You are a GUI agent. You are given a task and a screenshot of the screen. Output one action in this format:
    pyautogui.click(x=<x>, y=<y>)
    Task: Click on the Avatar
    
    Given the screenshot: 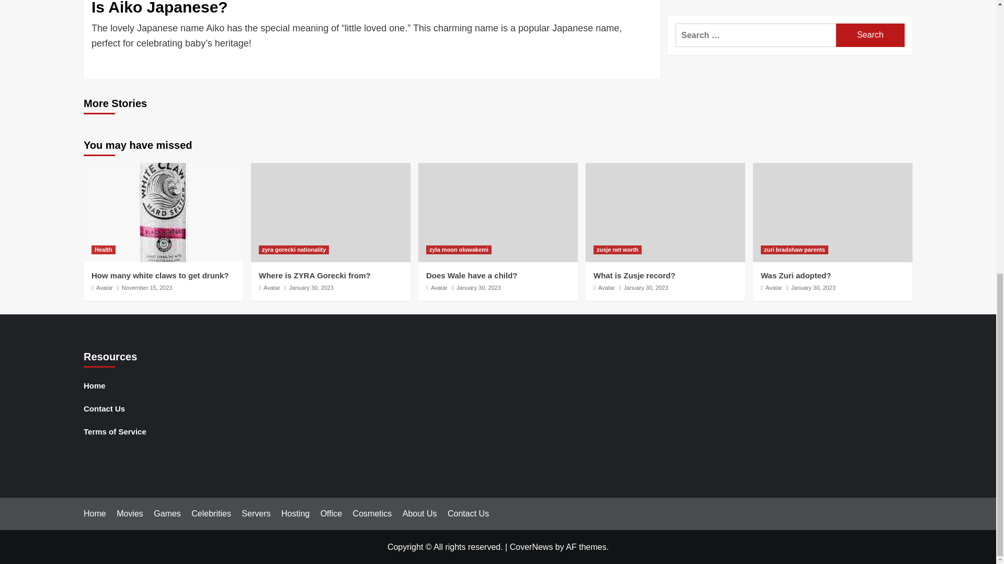 What is the action you would take?
    pyautogui.click(x=105, y=288)
    